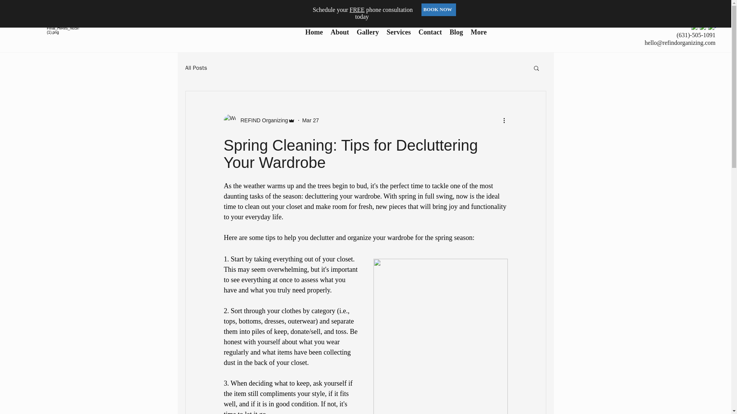 This screenshot has width=737, height=414. What do you see at coordinates (339, 35) in the screenshot?
I see `About` at bounding box center [339, 35].